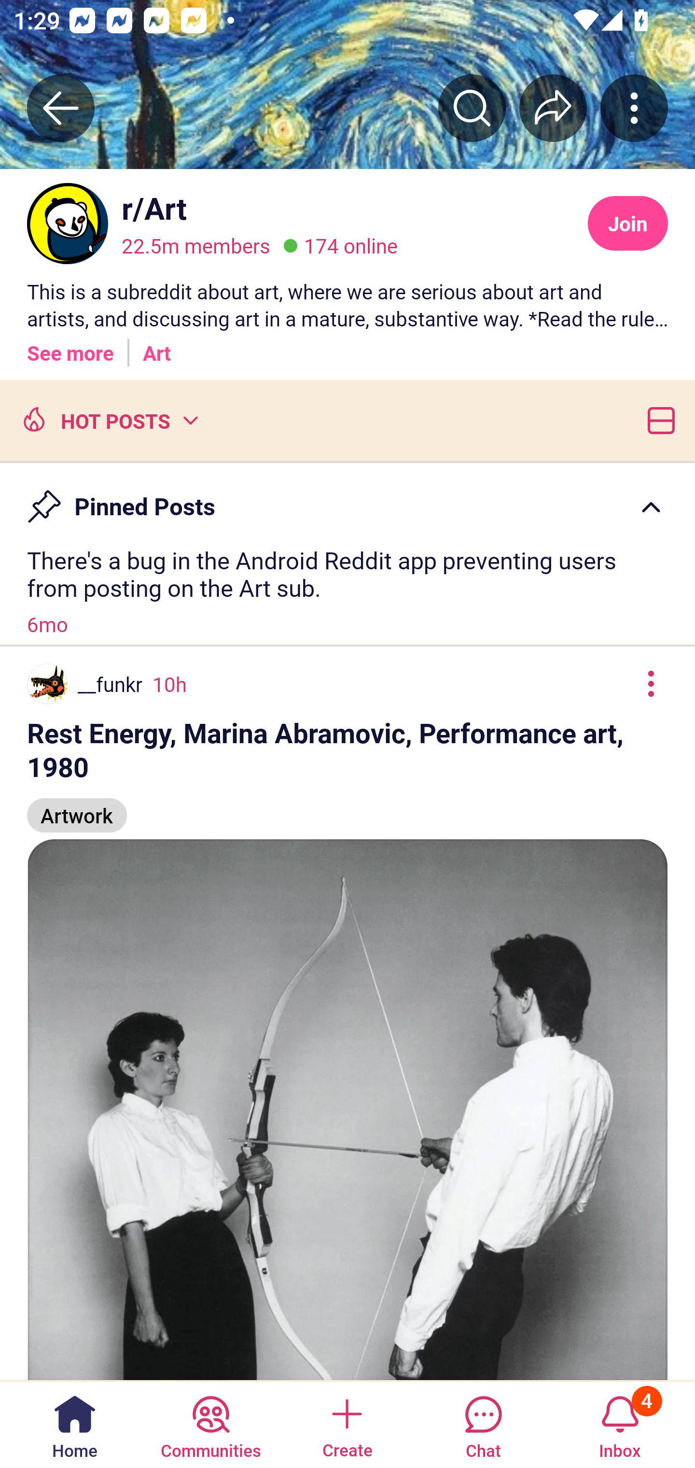 The width and height of the screenshot is (695, 1468). I want to click on Home, so click(75, 1424).